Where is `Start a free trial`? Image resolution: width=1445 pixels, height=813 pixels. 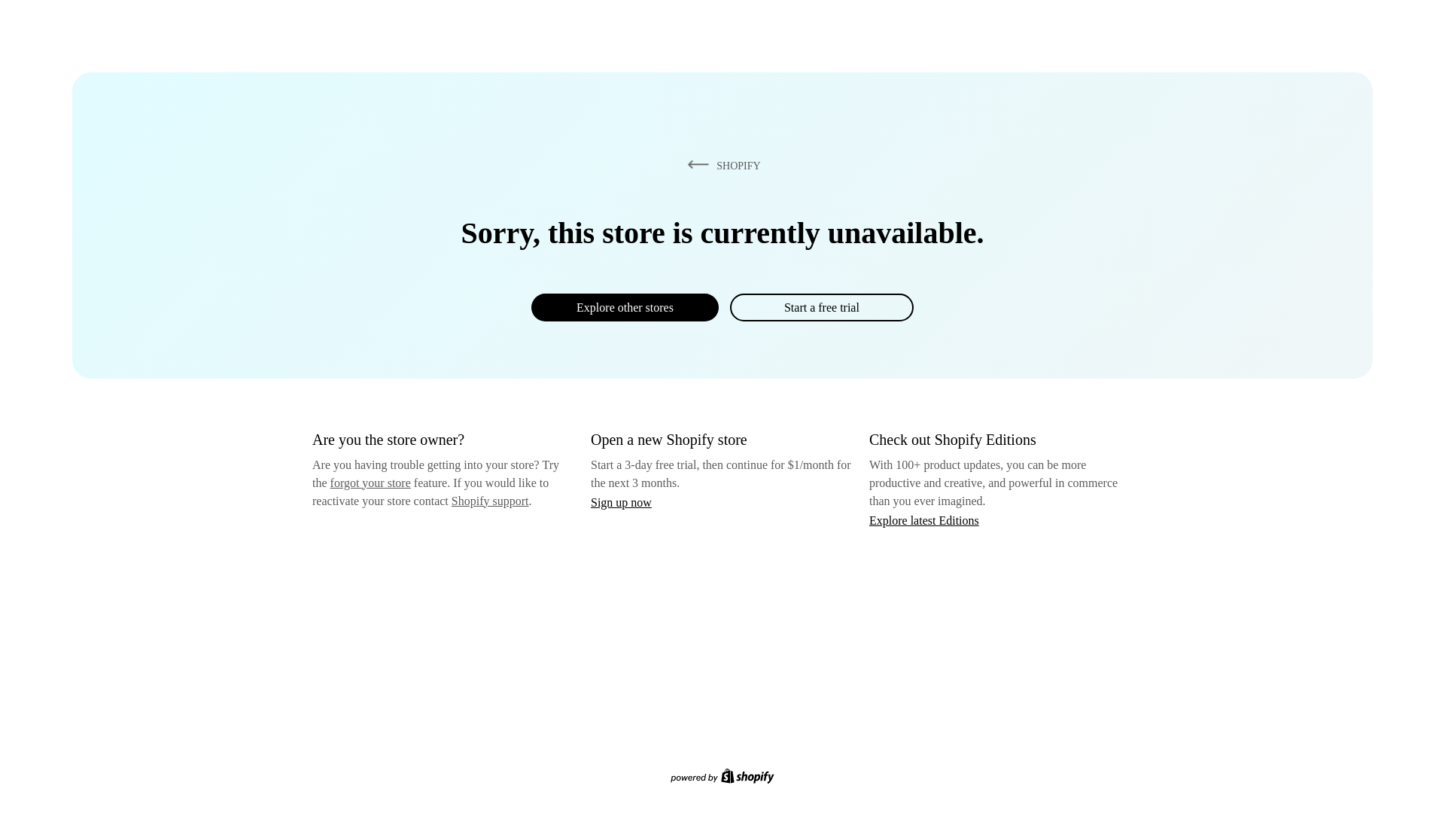
Start a free trial is located at coordinates (821, 307).